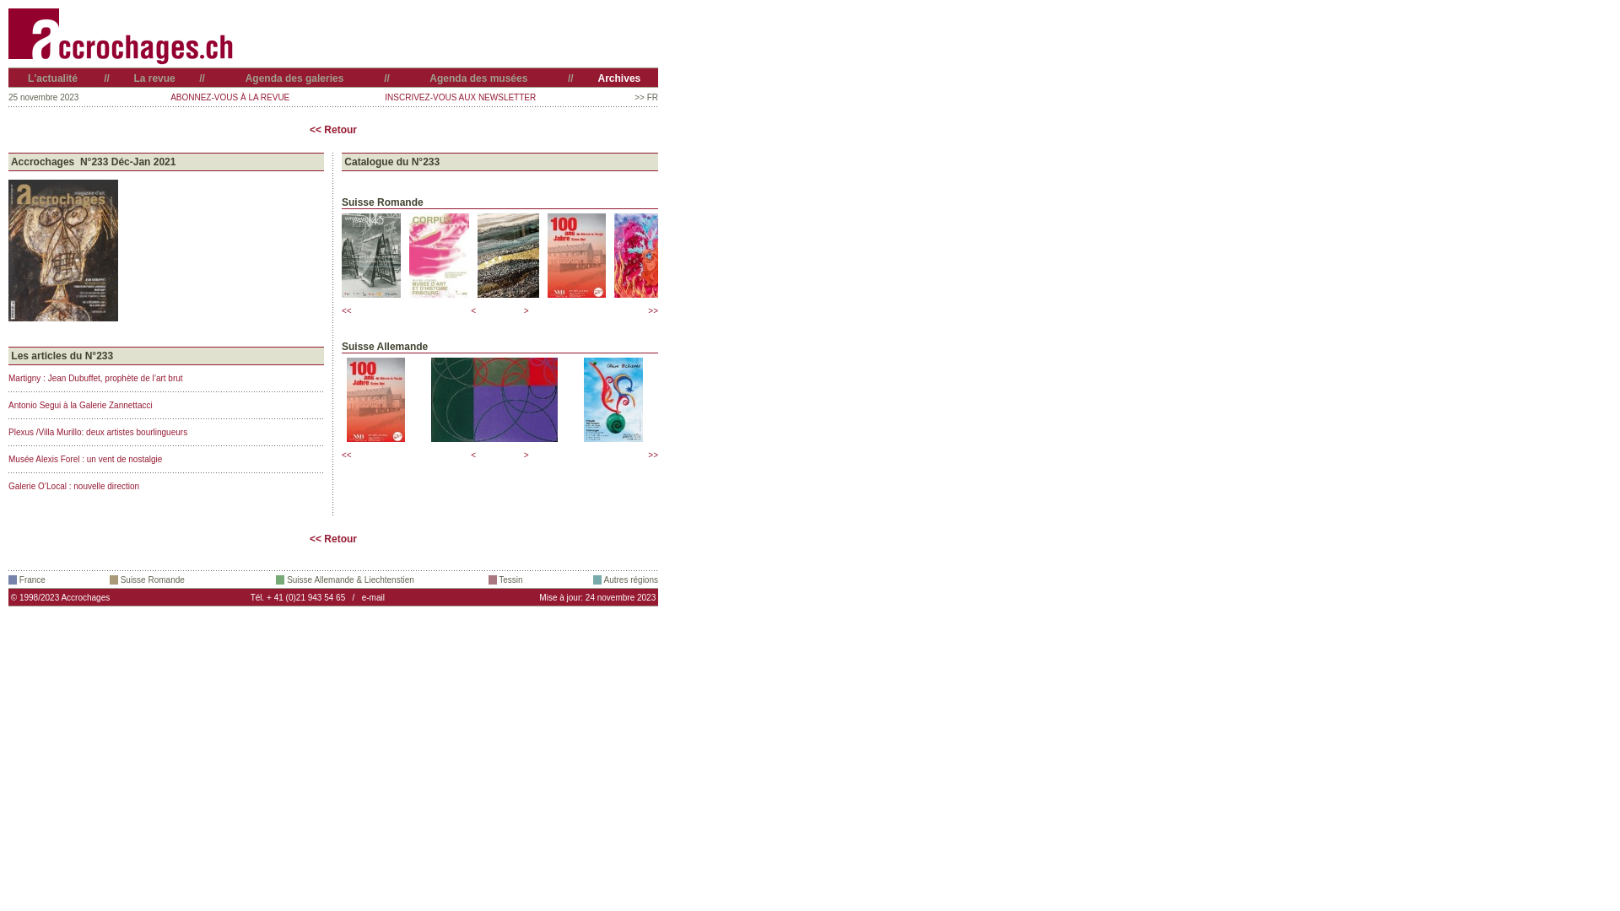 The image size is (1620, 911). I want to click on <, so click(473, 310).